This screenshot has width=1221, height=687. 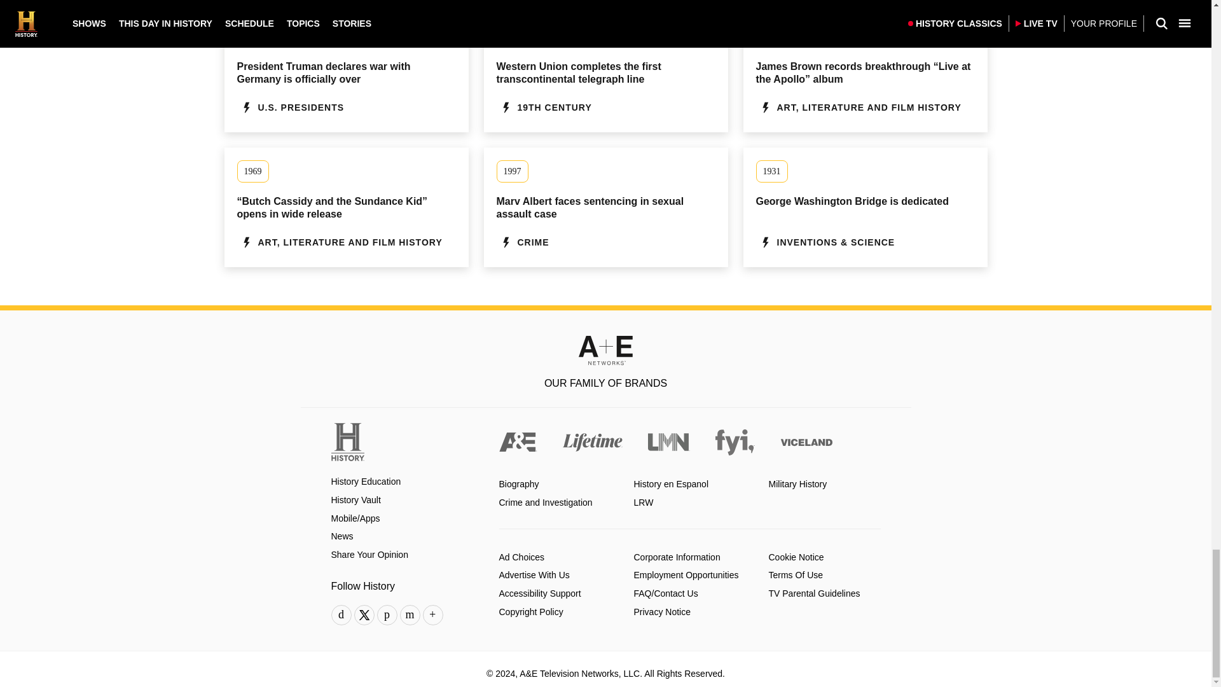 What do you see at coordinates (521, 557) in the screenshot?
I see `Visit Ad Choices` at bounding box center [521, 557].